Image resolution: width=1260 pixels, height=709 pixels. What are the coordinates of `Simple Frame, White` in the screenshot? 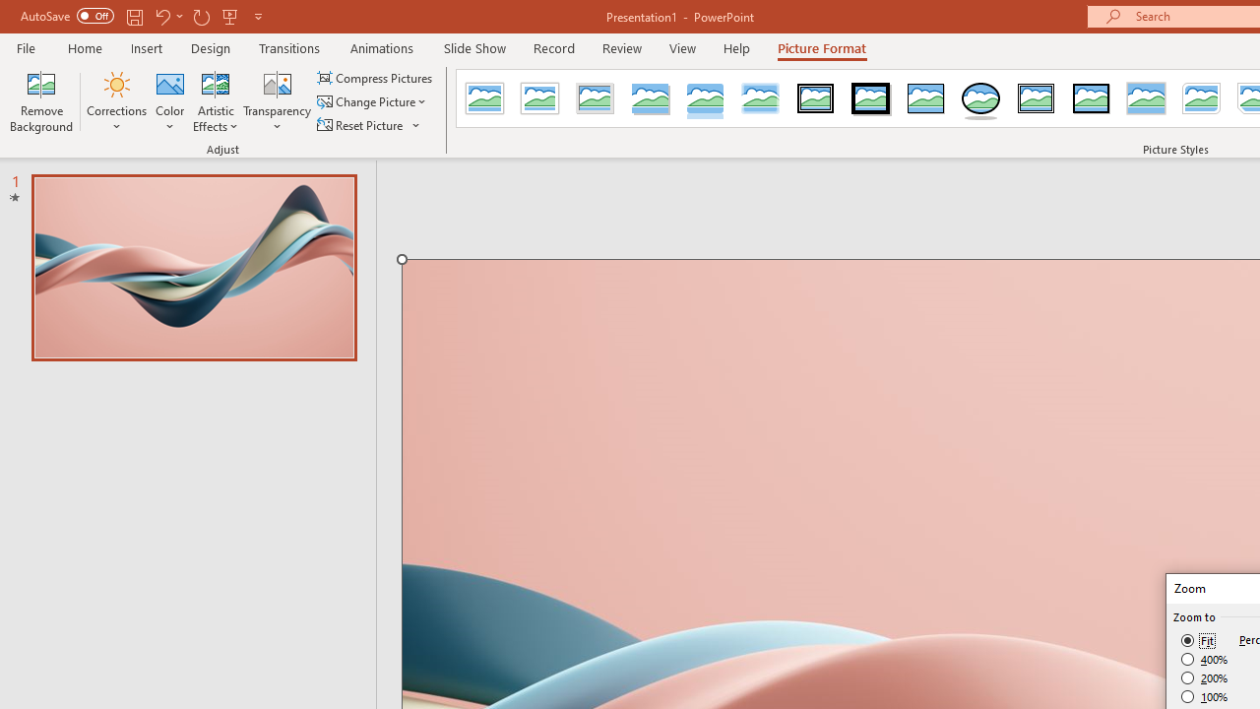 It's located at (484, 98).